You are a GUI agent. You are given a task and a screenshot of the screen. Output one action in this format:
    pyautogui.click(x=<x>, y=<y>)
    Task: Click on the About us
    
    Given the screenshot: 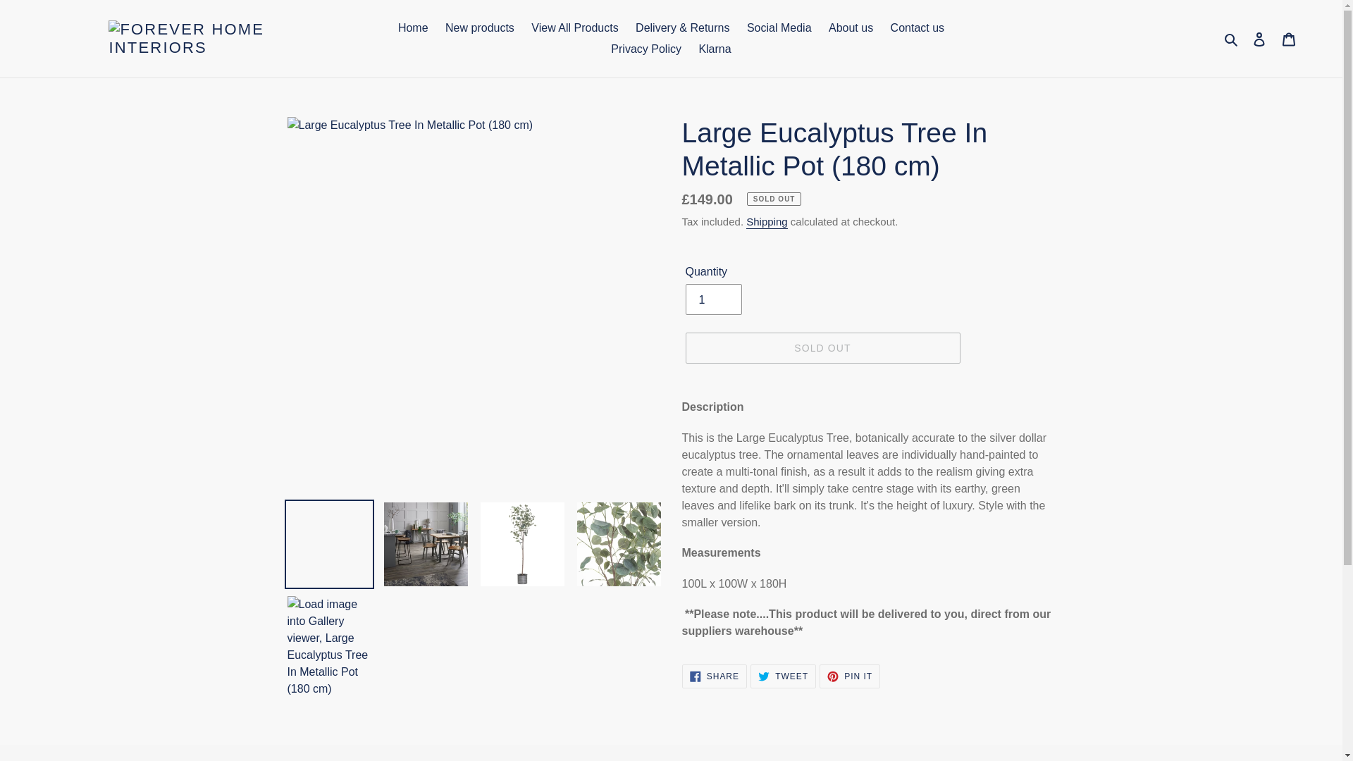 What is the action you would take?
    pyautogui.click(x=851, y=28)
    